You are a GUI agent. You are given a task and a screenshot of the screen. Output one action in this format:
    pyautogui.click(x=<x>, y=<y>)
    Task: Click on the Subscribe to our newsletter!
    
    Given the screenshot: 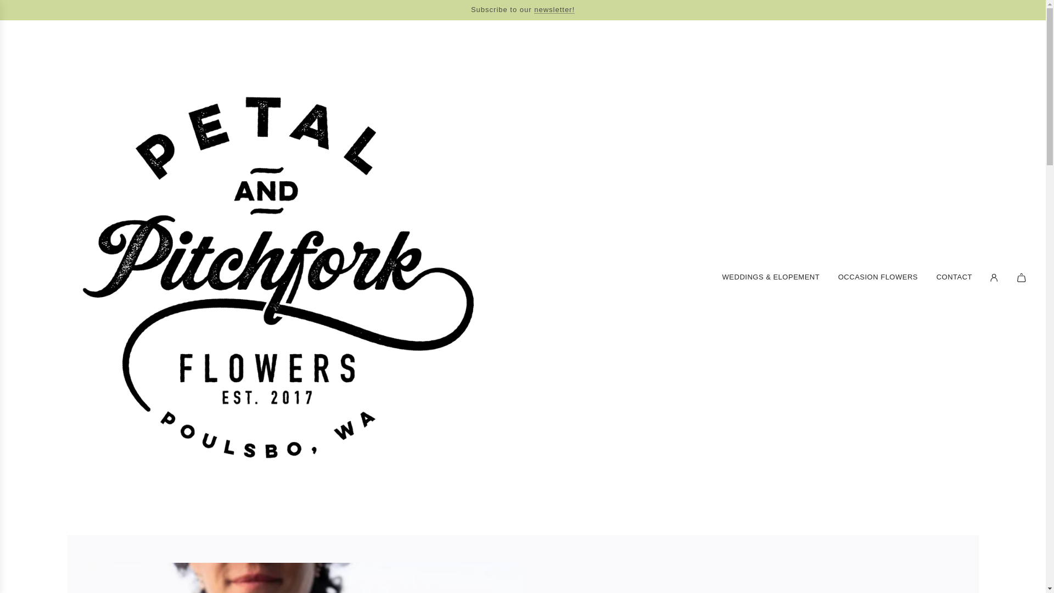 What is the action you would take?
    pyautogui.click(x=554, y=9)
    